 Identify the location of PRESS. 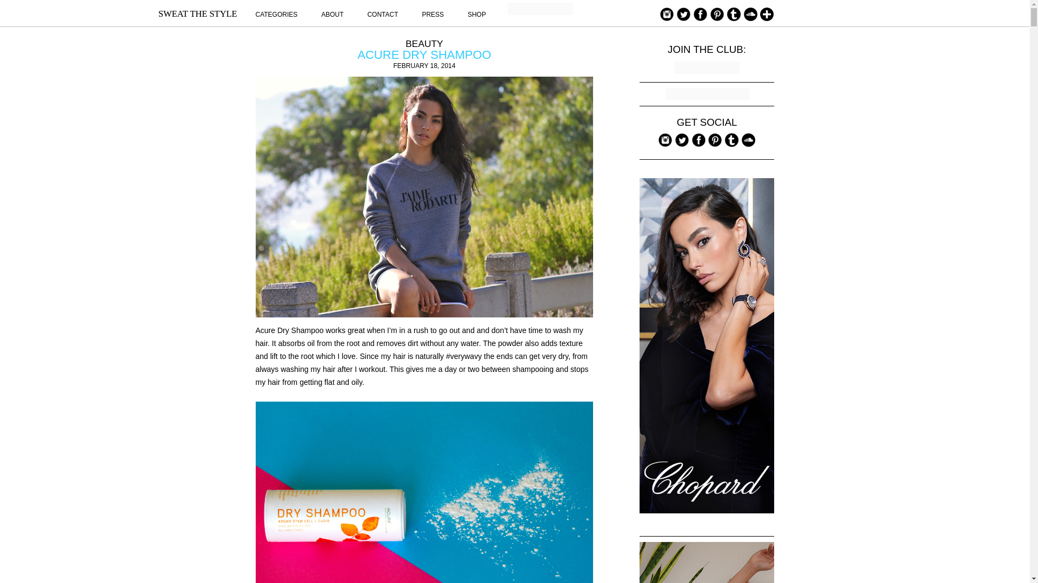
(432, 14).